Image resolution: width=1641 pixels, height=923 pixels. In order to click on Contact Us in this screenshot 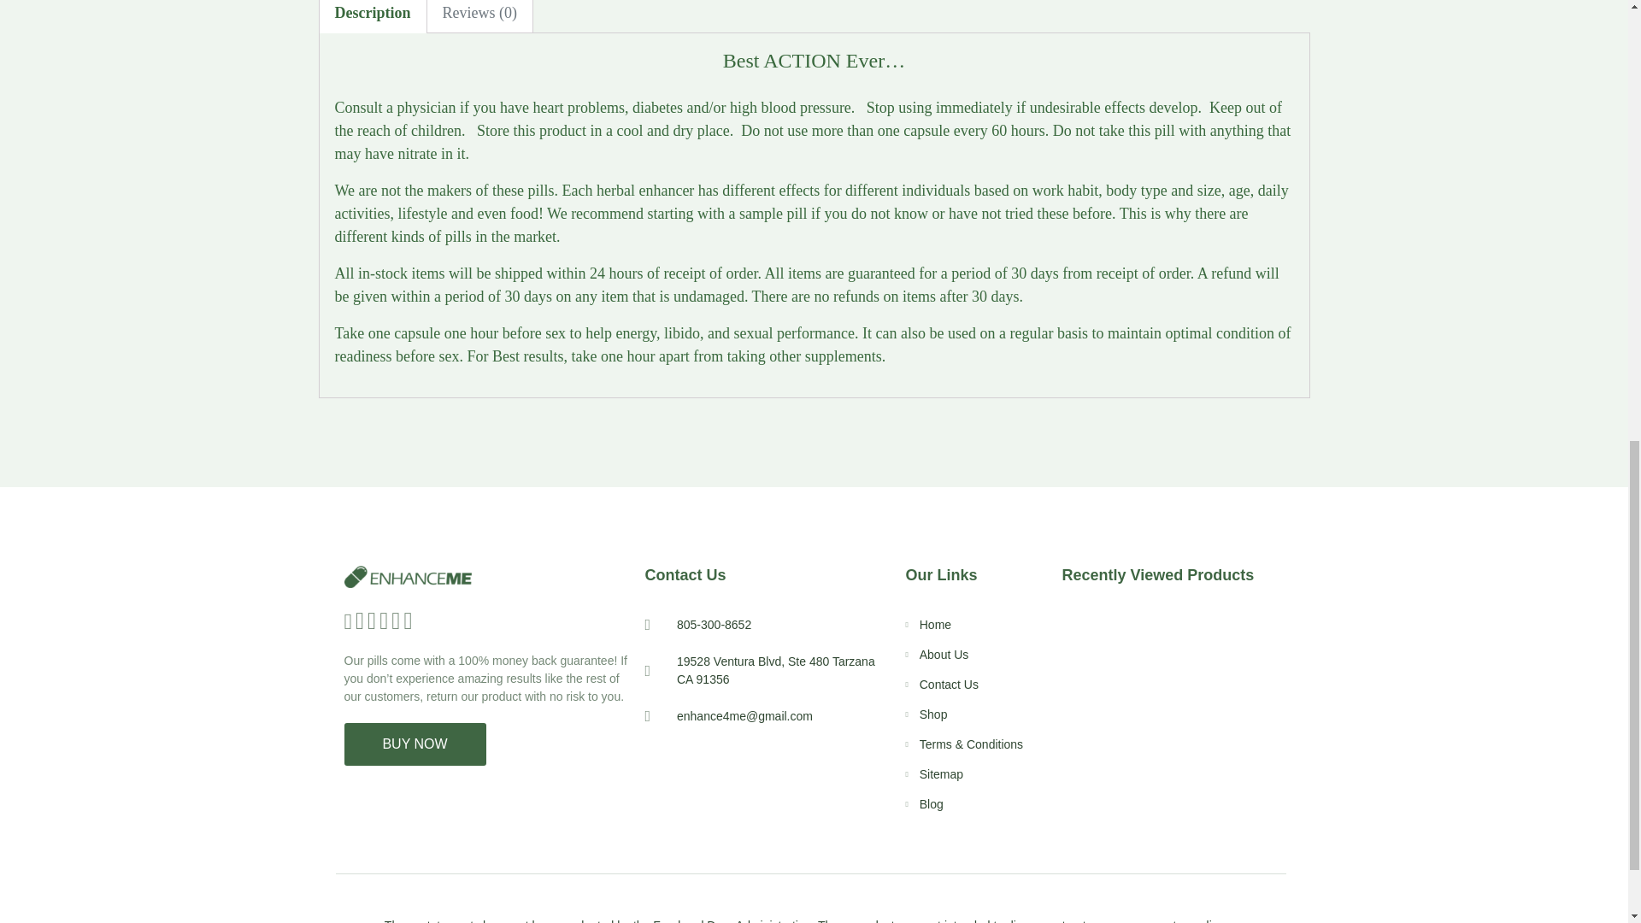, I will do `click(974, 685)`.